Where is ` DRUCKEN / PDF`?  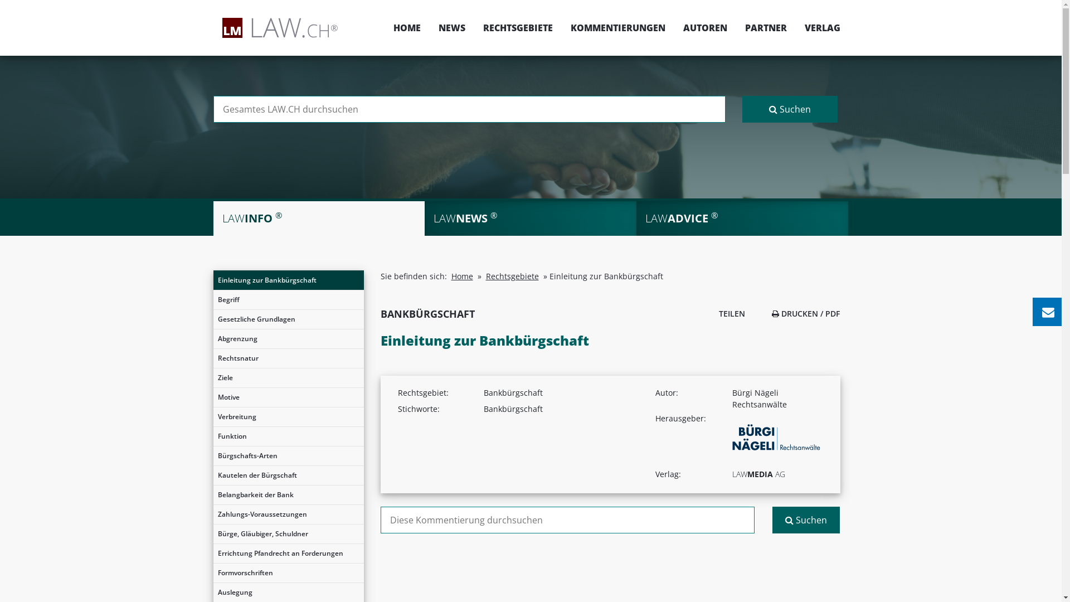
 DRUCKEN / PDF is located at coordinates (806, 313).